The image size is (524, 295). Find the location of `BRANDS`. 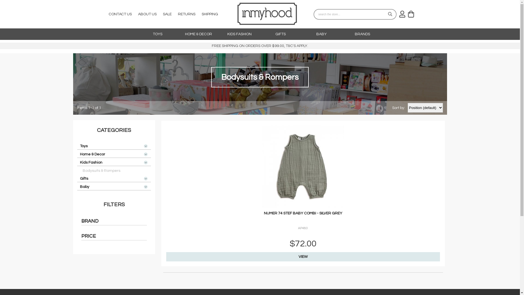

BRANDS is located at coordinates (362, 34).